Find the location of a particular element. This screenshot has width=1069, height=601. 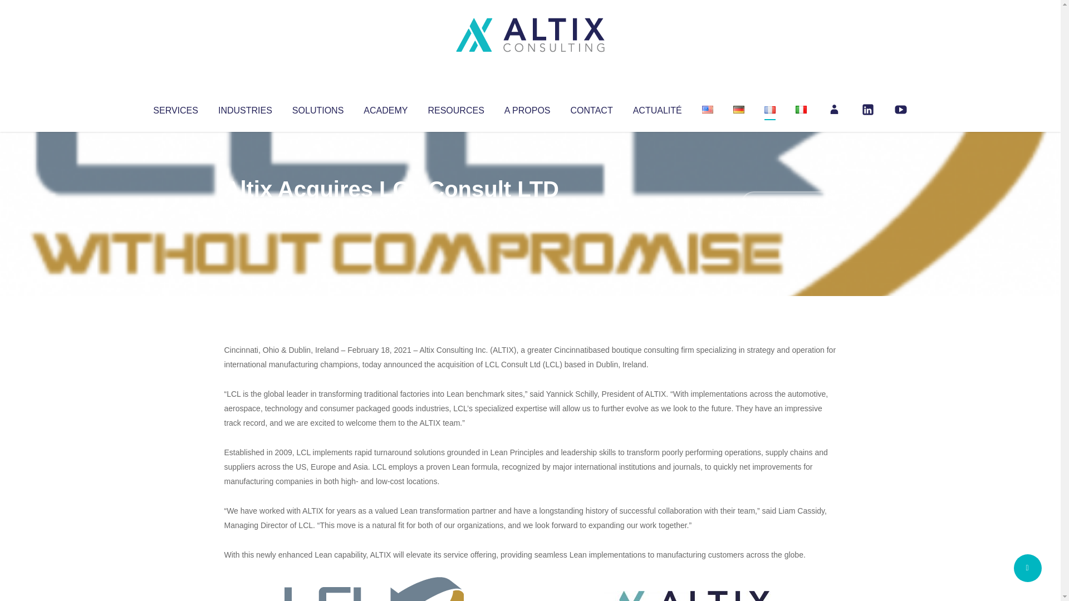

SERVICES is located at coordinates (175, 108).